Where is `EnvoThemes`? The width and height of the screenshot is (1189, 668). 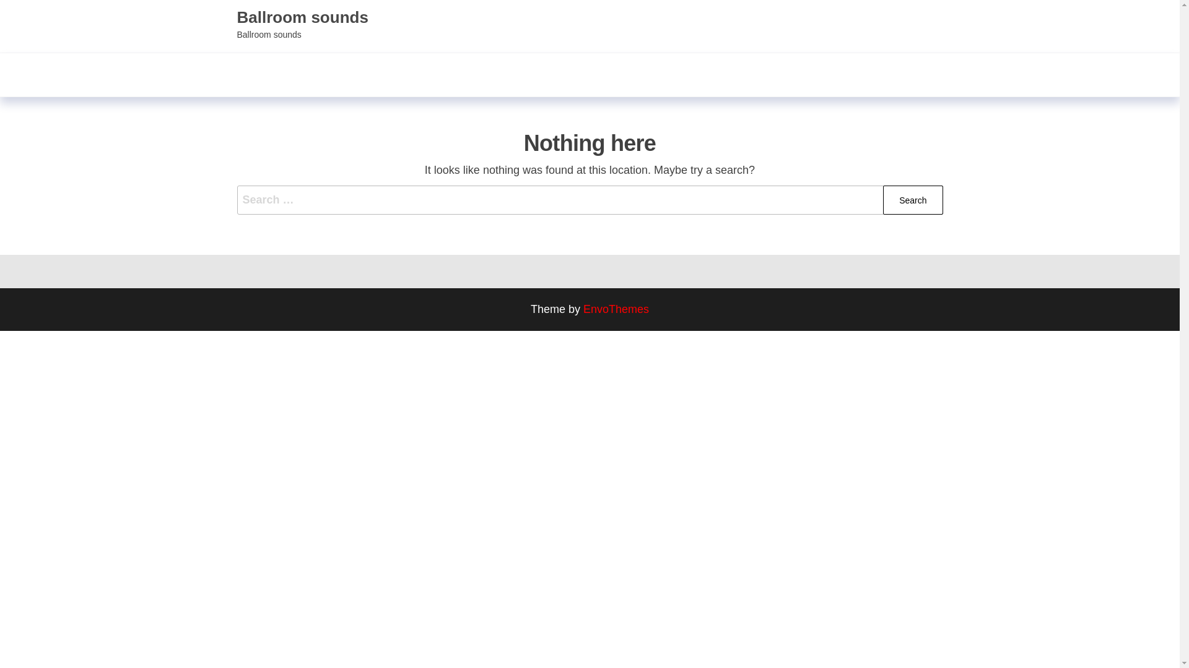 EnvoThemes is located at coordinates (616, 309).